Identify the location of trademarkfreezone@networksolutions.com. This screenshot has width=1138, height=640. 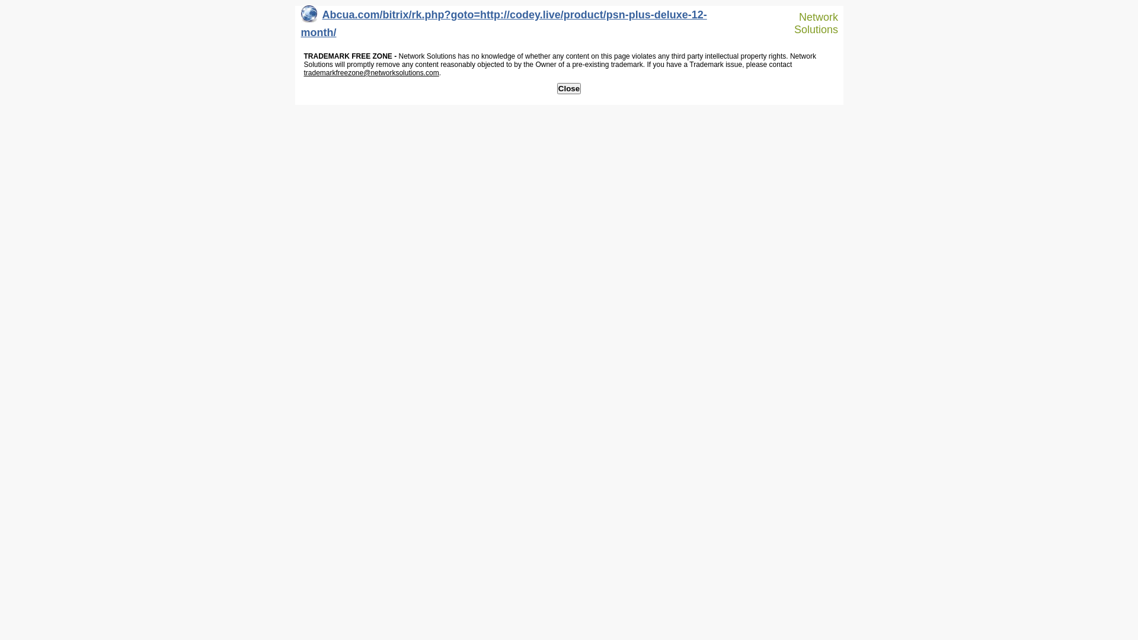
(371, 73).